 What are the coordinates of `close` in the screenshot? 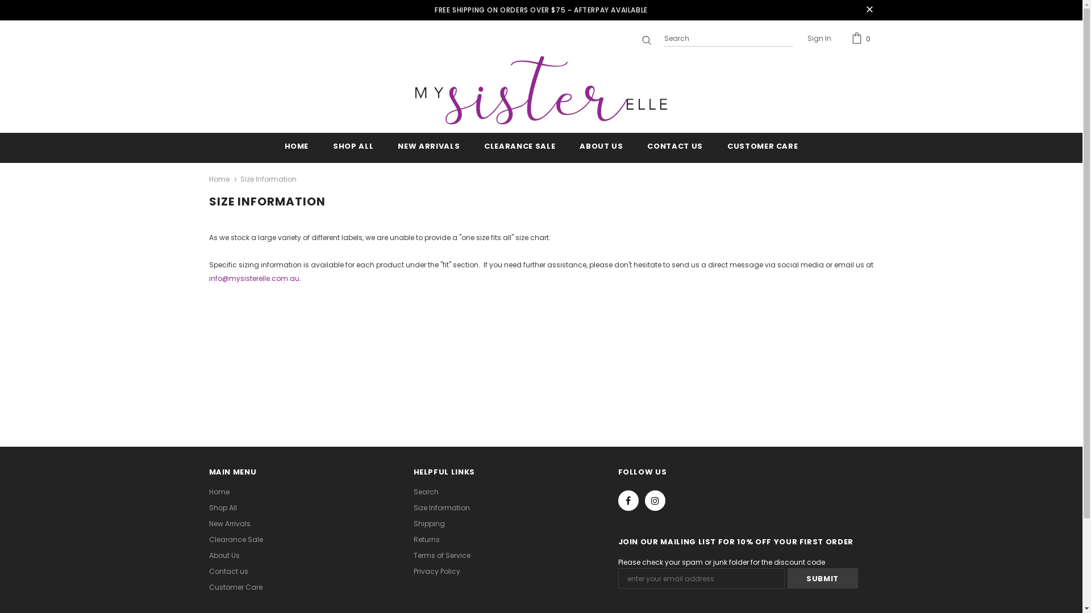 It's located at (869, 10).